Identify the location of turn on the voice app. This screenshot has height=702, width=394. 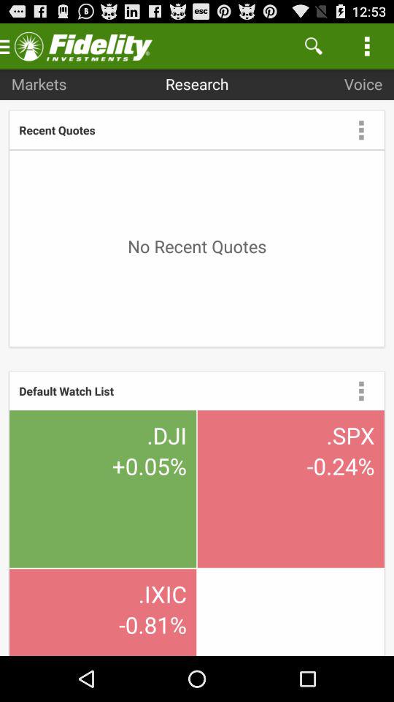
(363, 83).